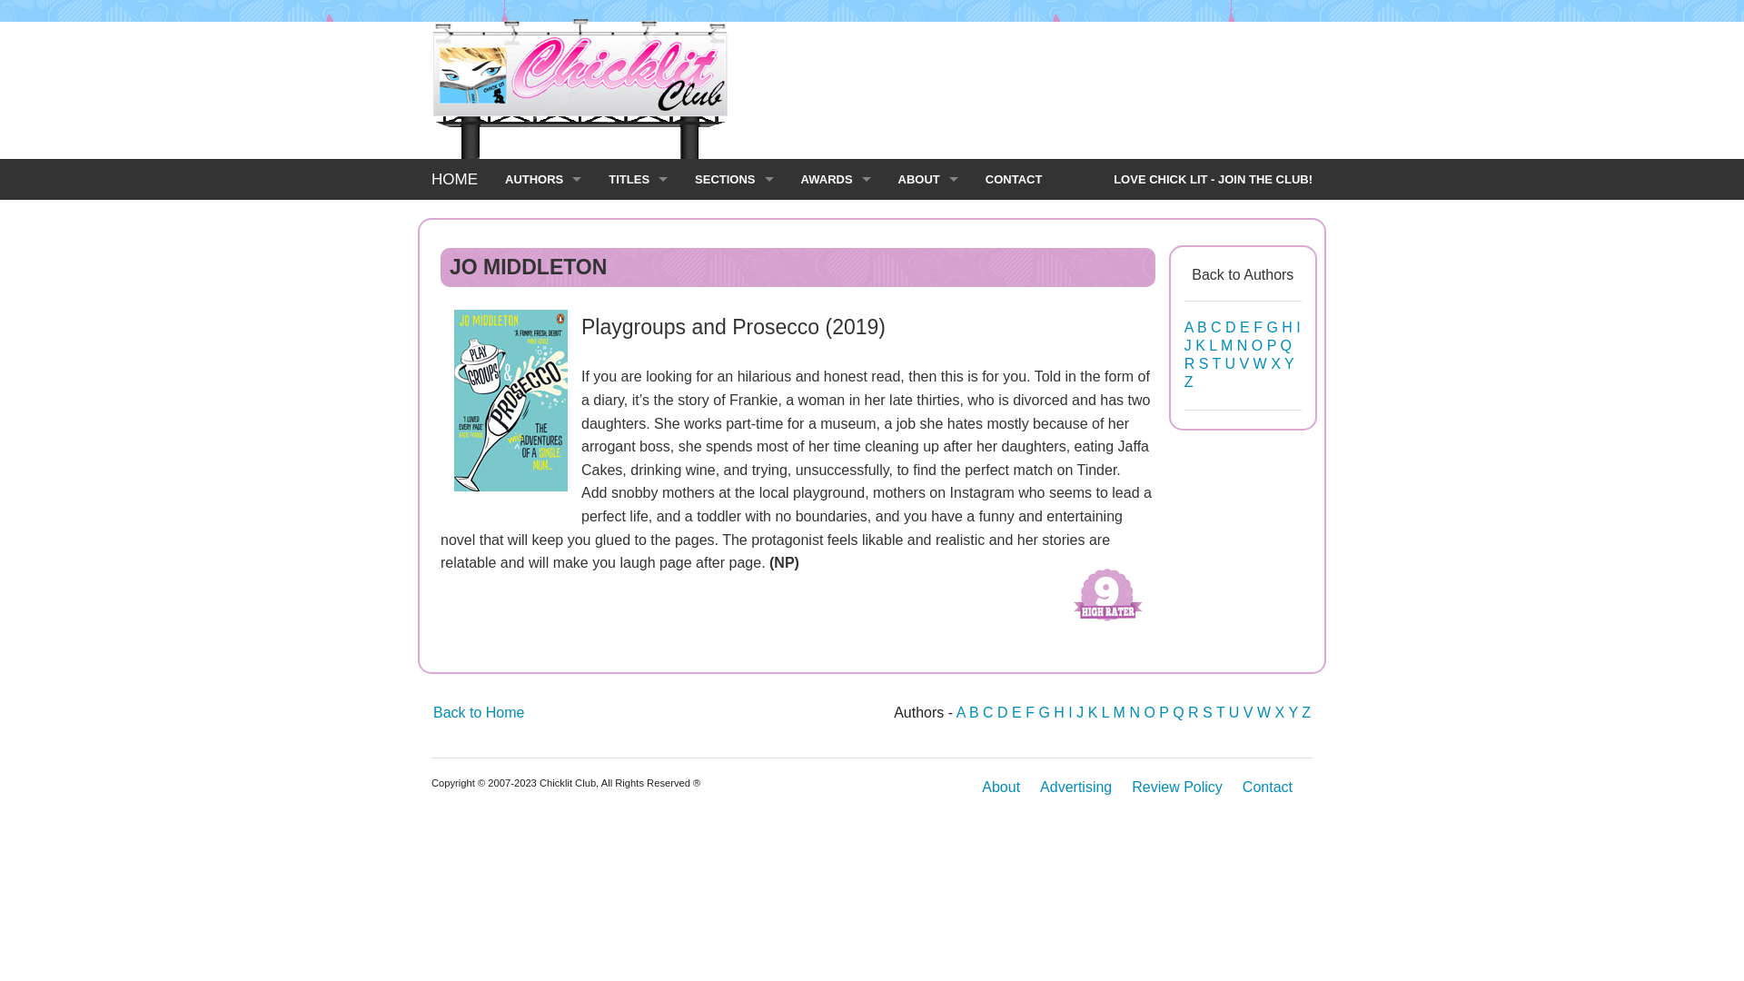 This screenshot has width=1744, height=981. I want to click on New Adult, so click(734, 547).